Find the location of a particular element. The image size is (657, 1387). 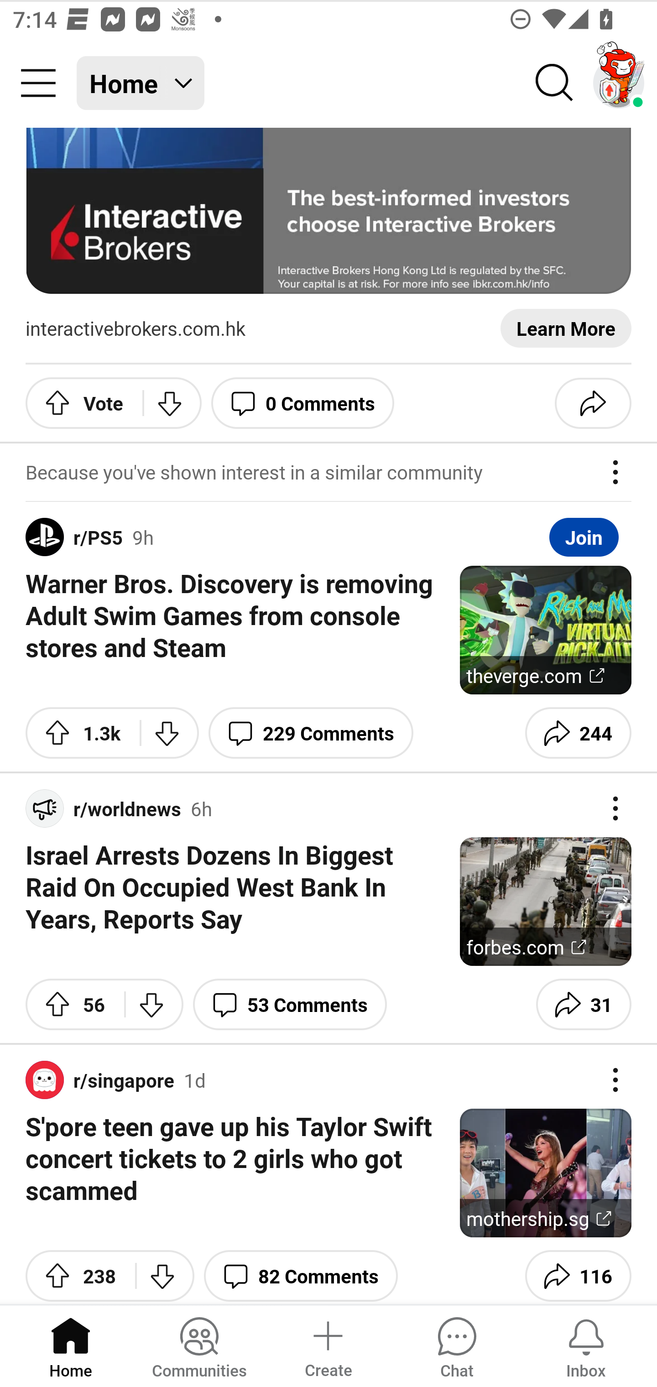

Create a post Create is located at coordinates (328, 1345).